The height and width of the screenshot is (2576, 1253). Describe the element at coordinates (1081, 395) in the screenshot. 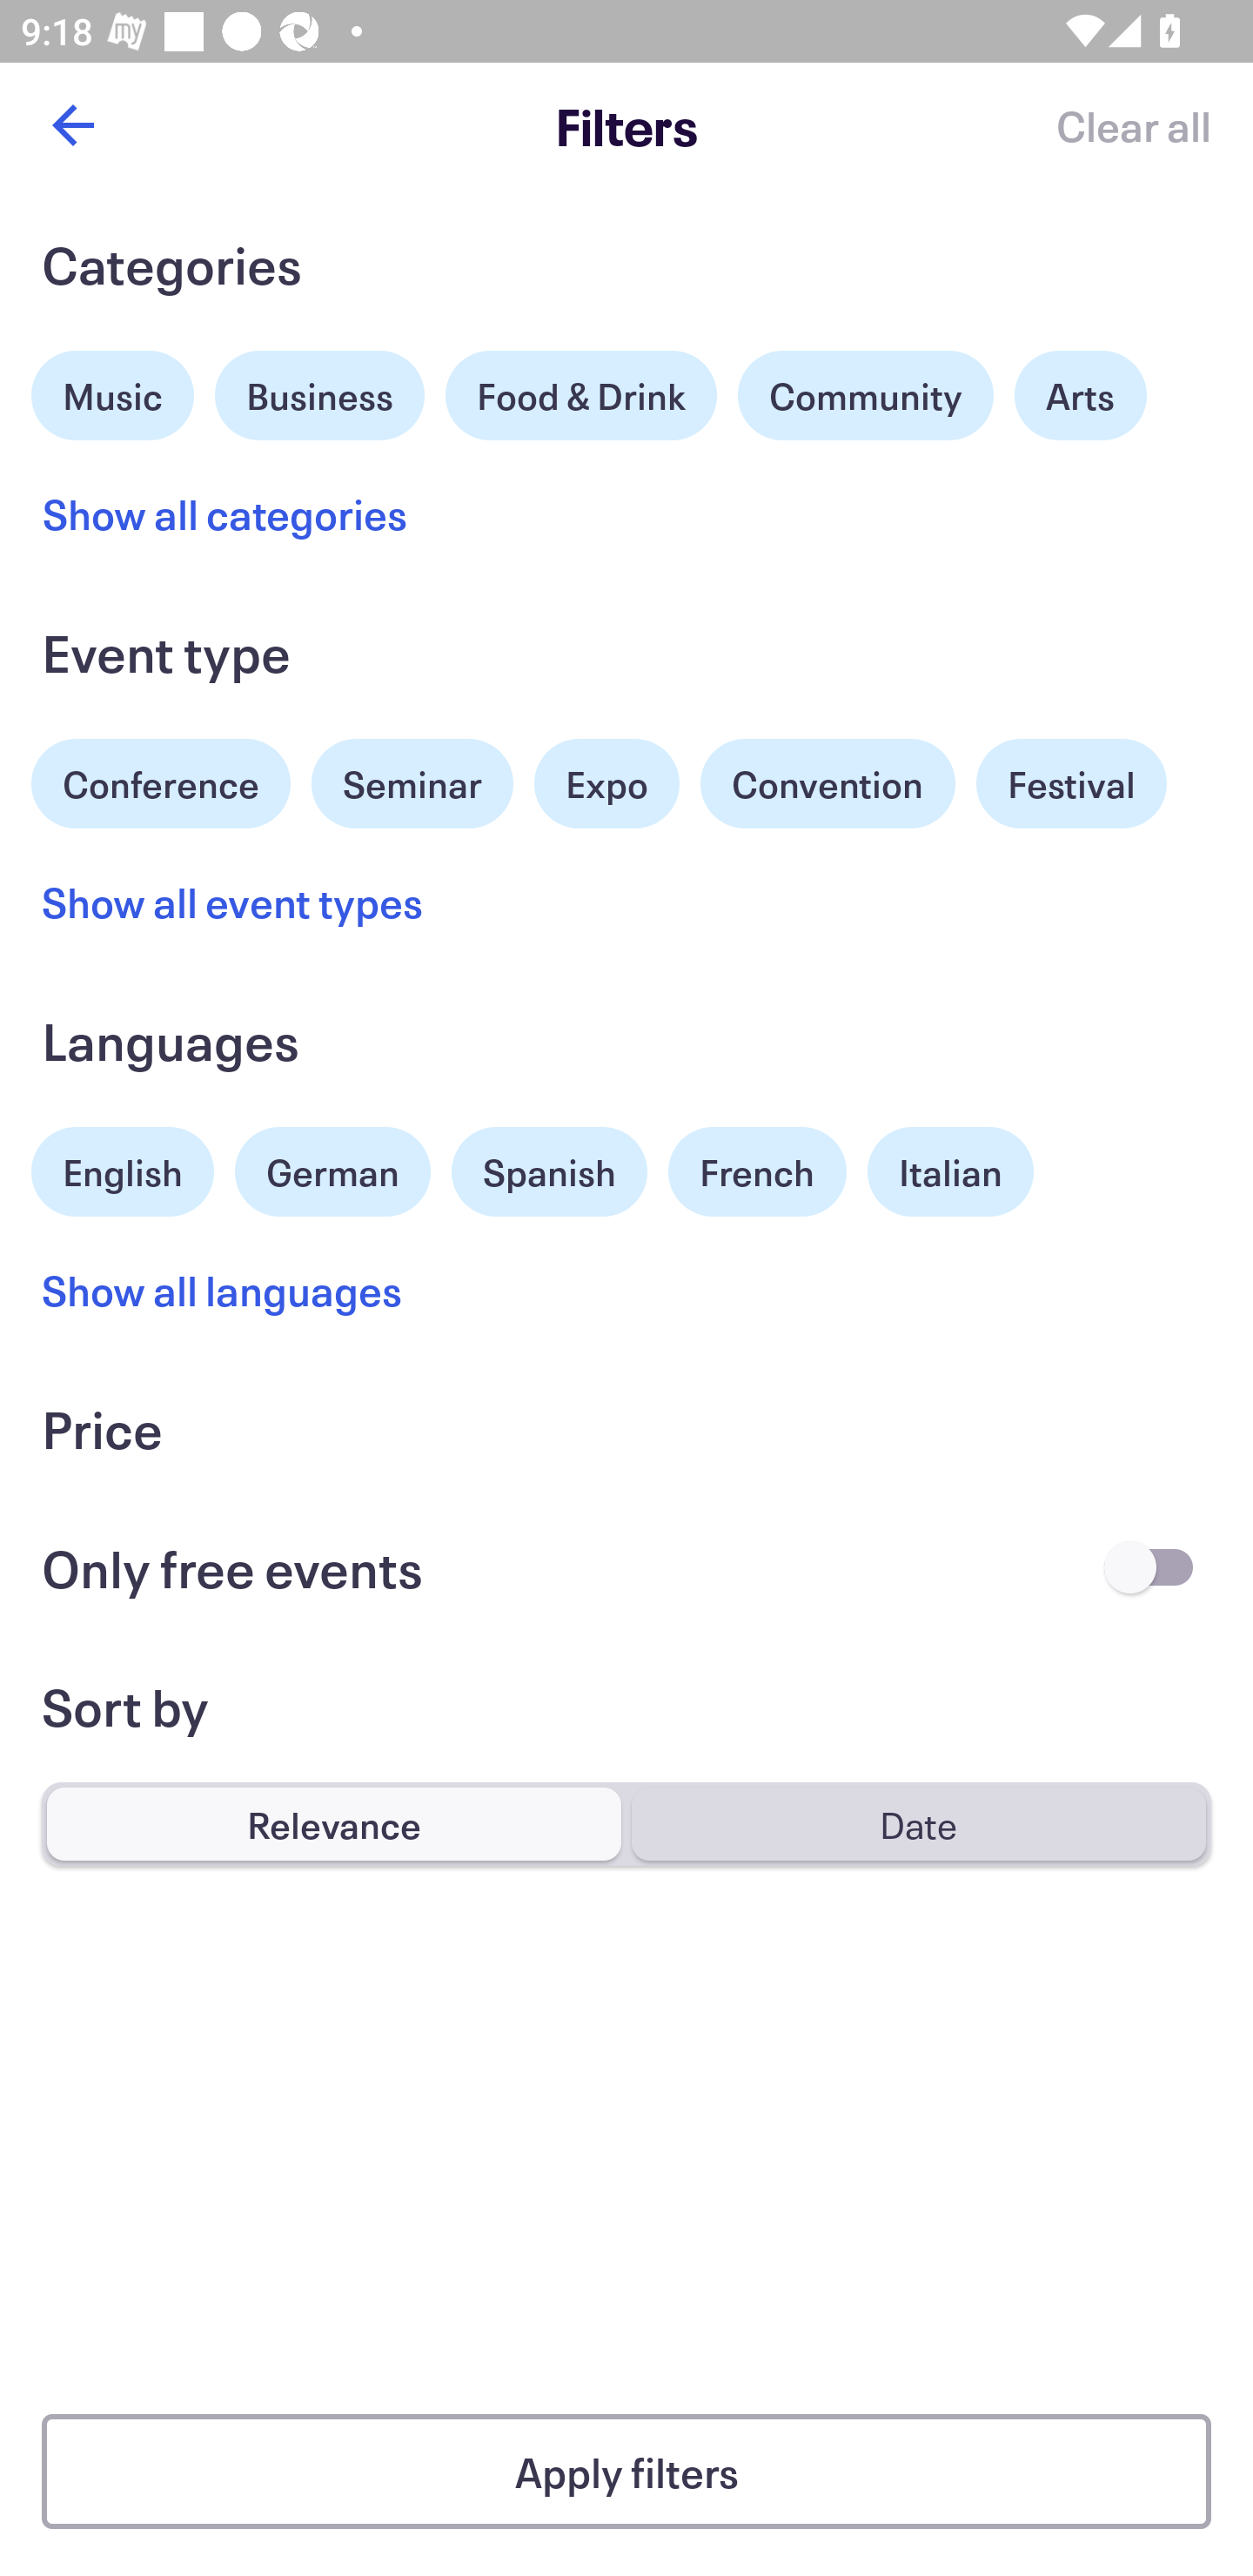

I see `Arts` at that location.